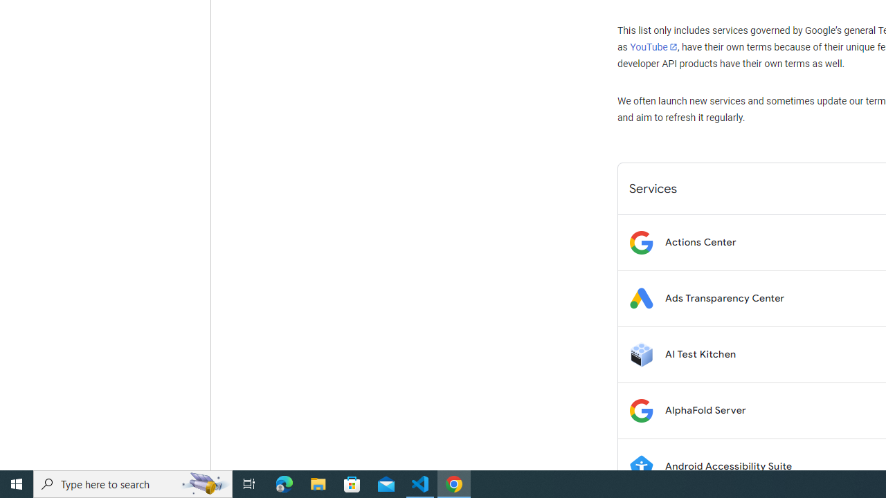 The image size is (886, 498). Describe the element at coordinates (641, 354) in the screenshot. I see `Logo for AI Test Kitchen` at that location.